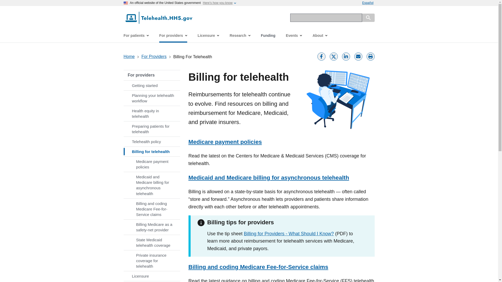 The height and width of the screenshot is (282, 502). Describe the element at coordinates (152, 261) in the screenshot. I see `Private insurance coverage for telehealth` at that location.